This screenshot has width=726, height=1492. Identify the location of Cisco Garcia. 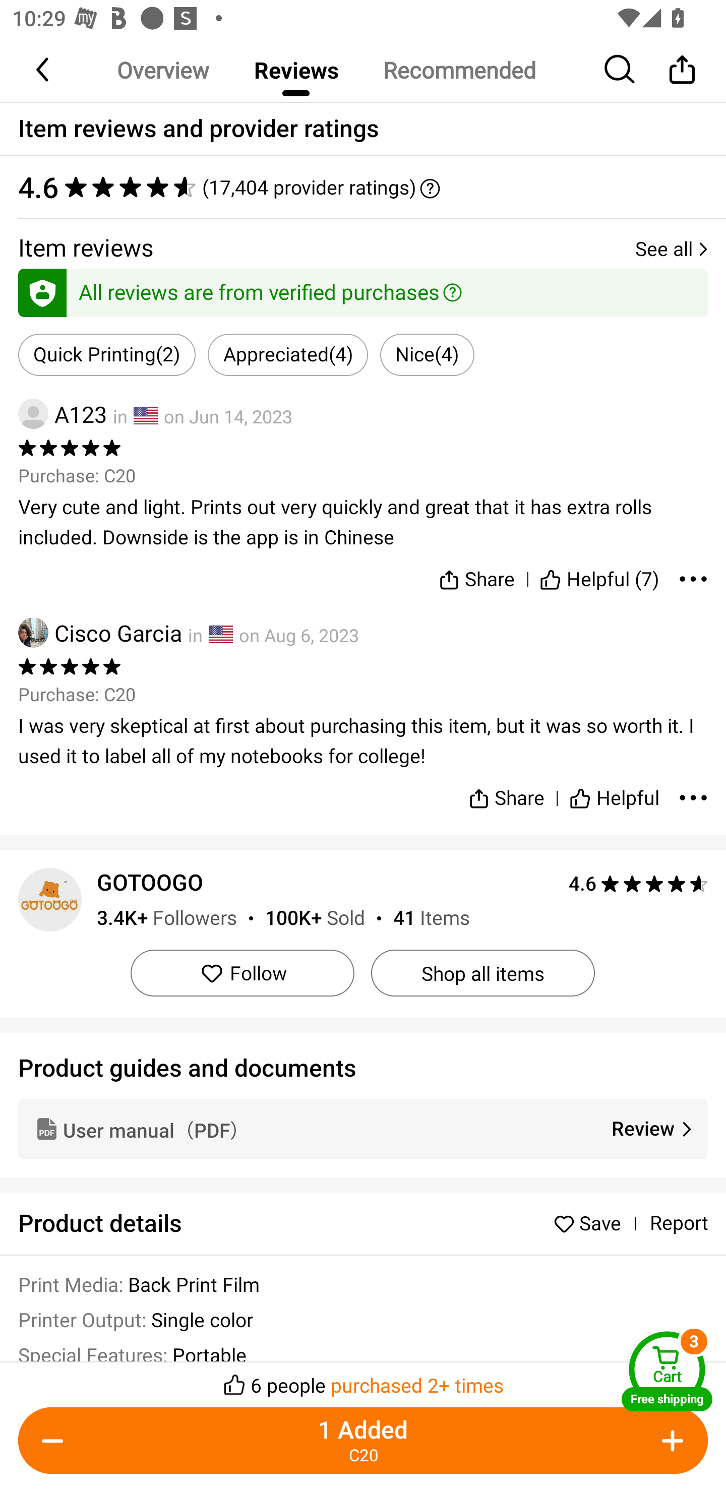
(100, 632).